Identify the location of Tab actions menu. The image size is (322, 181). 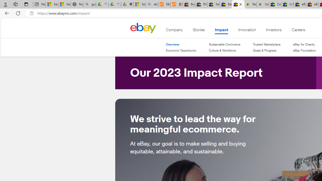
(26, 4).